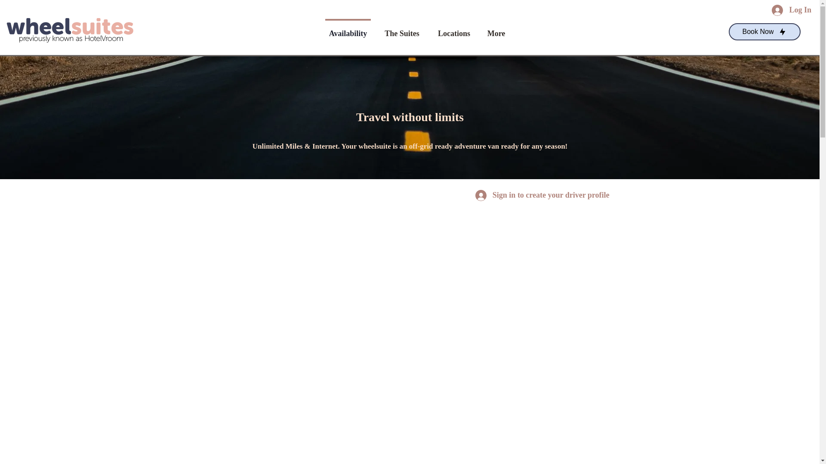  I want to click on Log In, so click(792, 10).